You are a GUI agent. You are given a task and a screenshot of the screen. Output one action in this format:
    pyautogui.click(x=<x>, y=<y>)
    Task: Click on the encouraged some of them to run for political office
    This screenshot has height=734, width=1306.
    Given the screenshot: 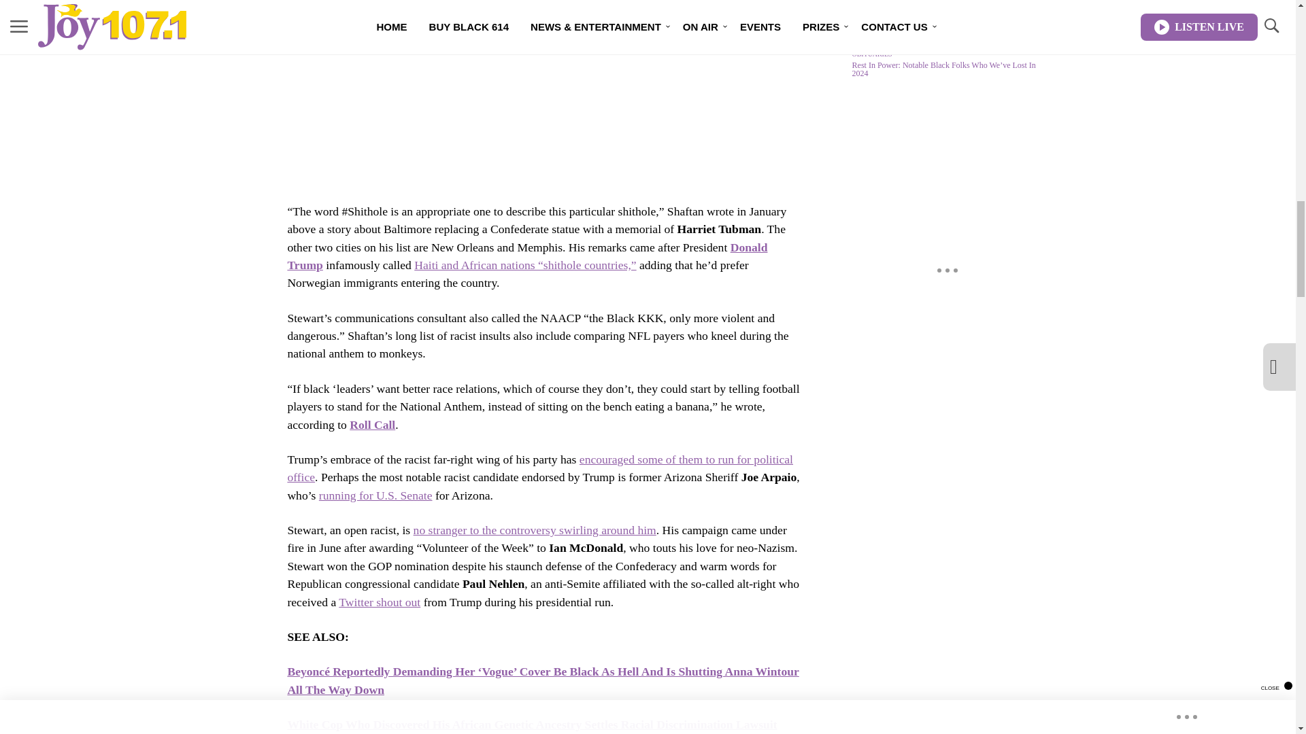 What is the action you would take?
    pyautogui.click(x=540, y=468)
    